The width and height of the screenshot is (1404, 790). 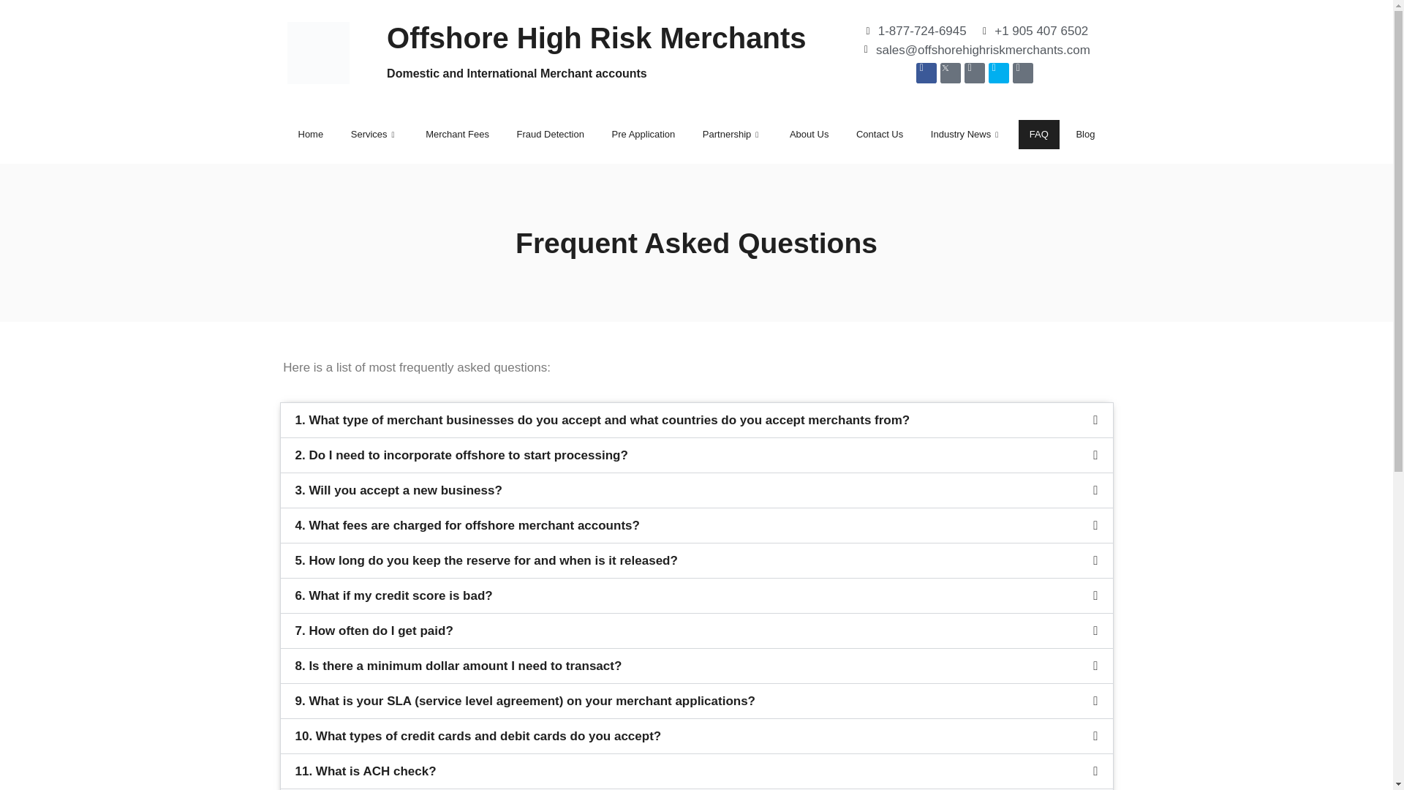 What do you see at coordinates (310, 135) in the screenshot?
I see `Home` at bounding box center [310, 135].